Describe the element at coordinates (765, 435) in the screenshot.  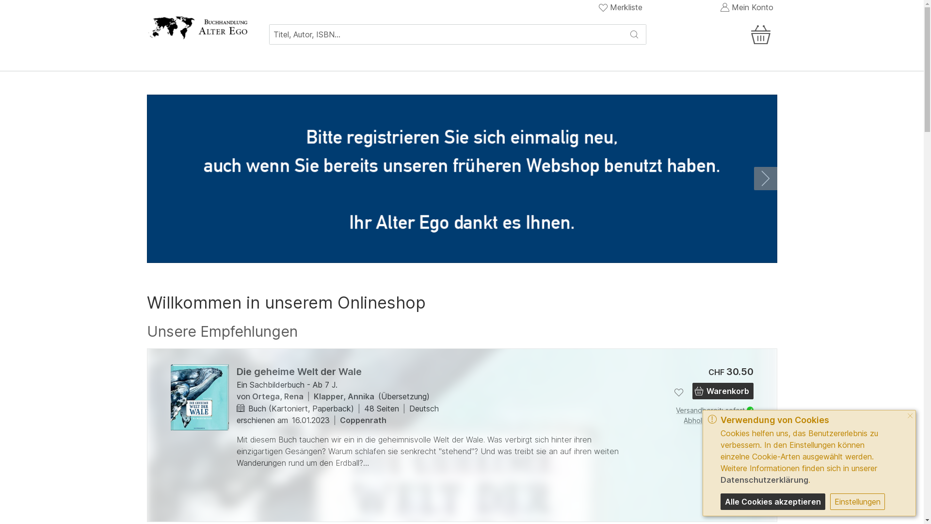
I see `Weiter` at that location.